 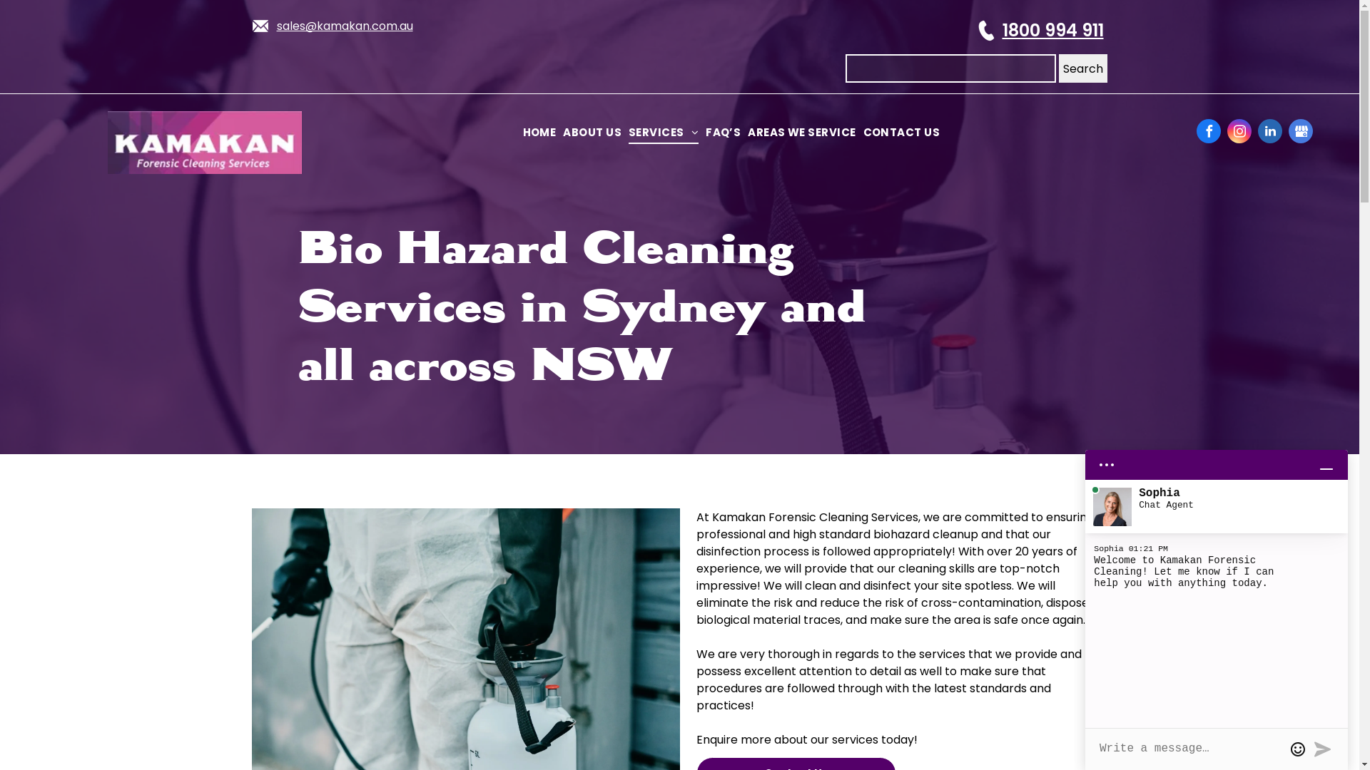 What do you see at coordinates (664, 133) in the screenshot?
I see `SERVICES` at bounding box center [664, 133].